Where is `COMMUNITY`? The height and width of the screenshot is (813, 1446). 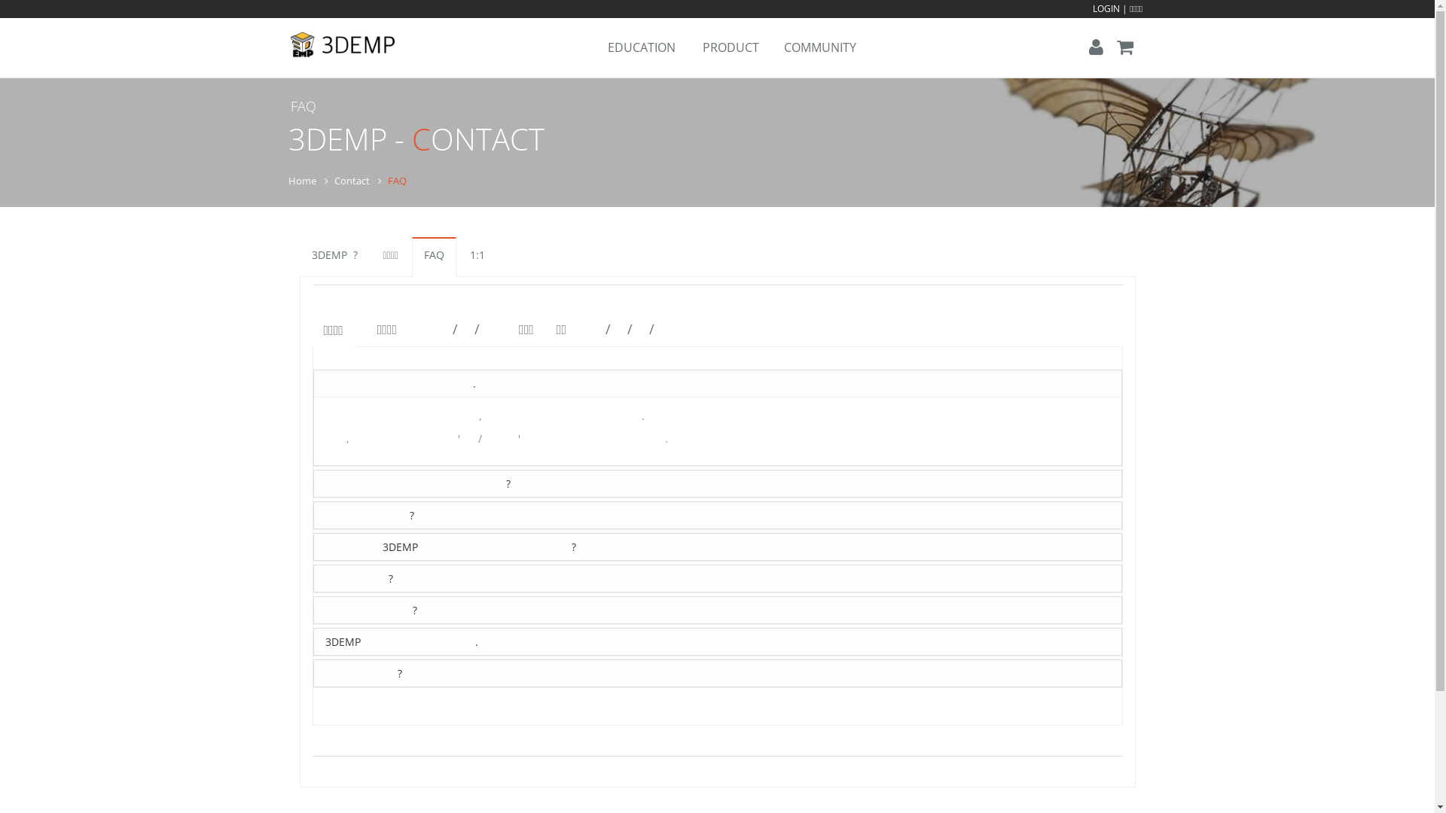 COMMUNITY is located at coordinates (819, 47).